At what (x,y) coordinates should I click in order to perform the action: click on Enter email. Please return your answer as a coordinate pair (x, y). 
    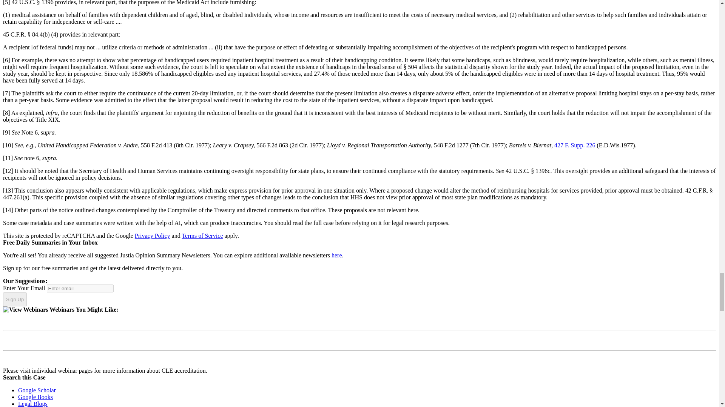
    Looking at the image, I should click on (80, 288).